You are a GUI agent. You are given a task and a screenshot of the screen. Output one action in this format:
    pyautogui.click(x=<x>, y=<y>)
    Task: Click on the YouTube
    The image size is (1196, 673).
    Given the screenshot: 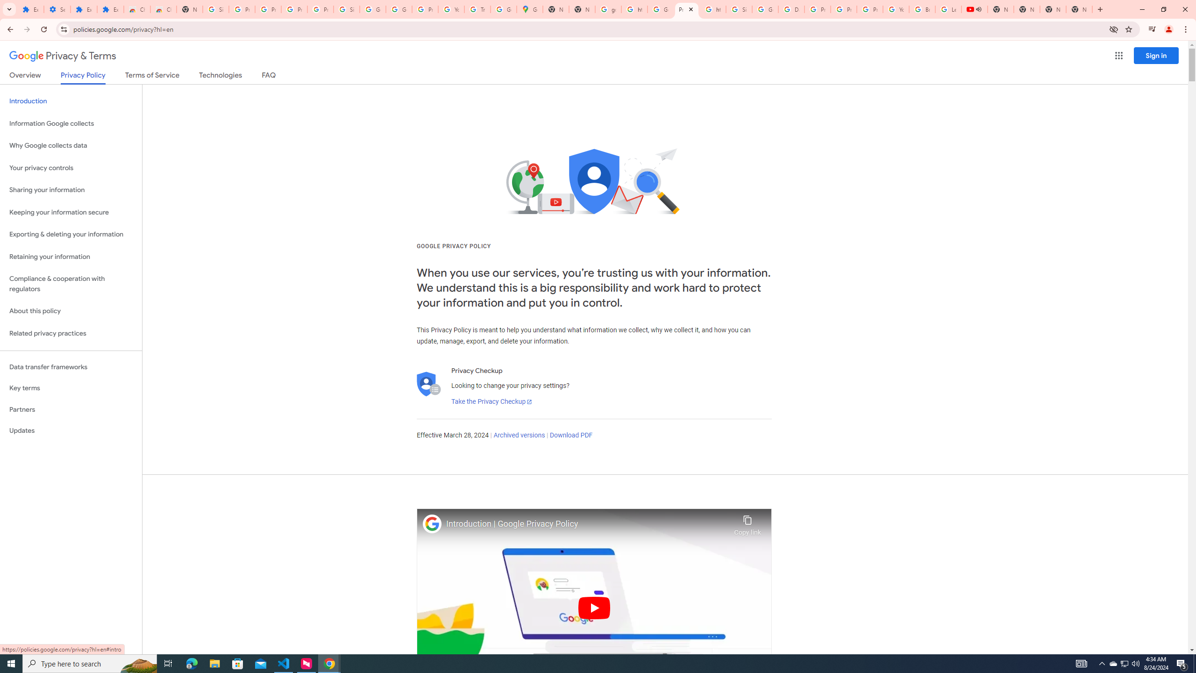 What is the action you would take?
    pyautogui.click(x=896, y=9)
    